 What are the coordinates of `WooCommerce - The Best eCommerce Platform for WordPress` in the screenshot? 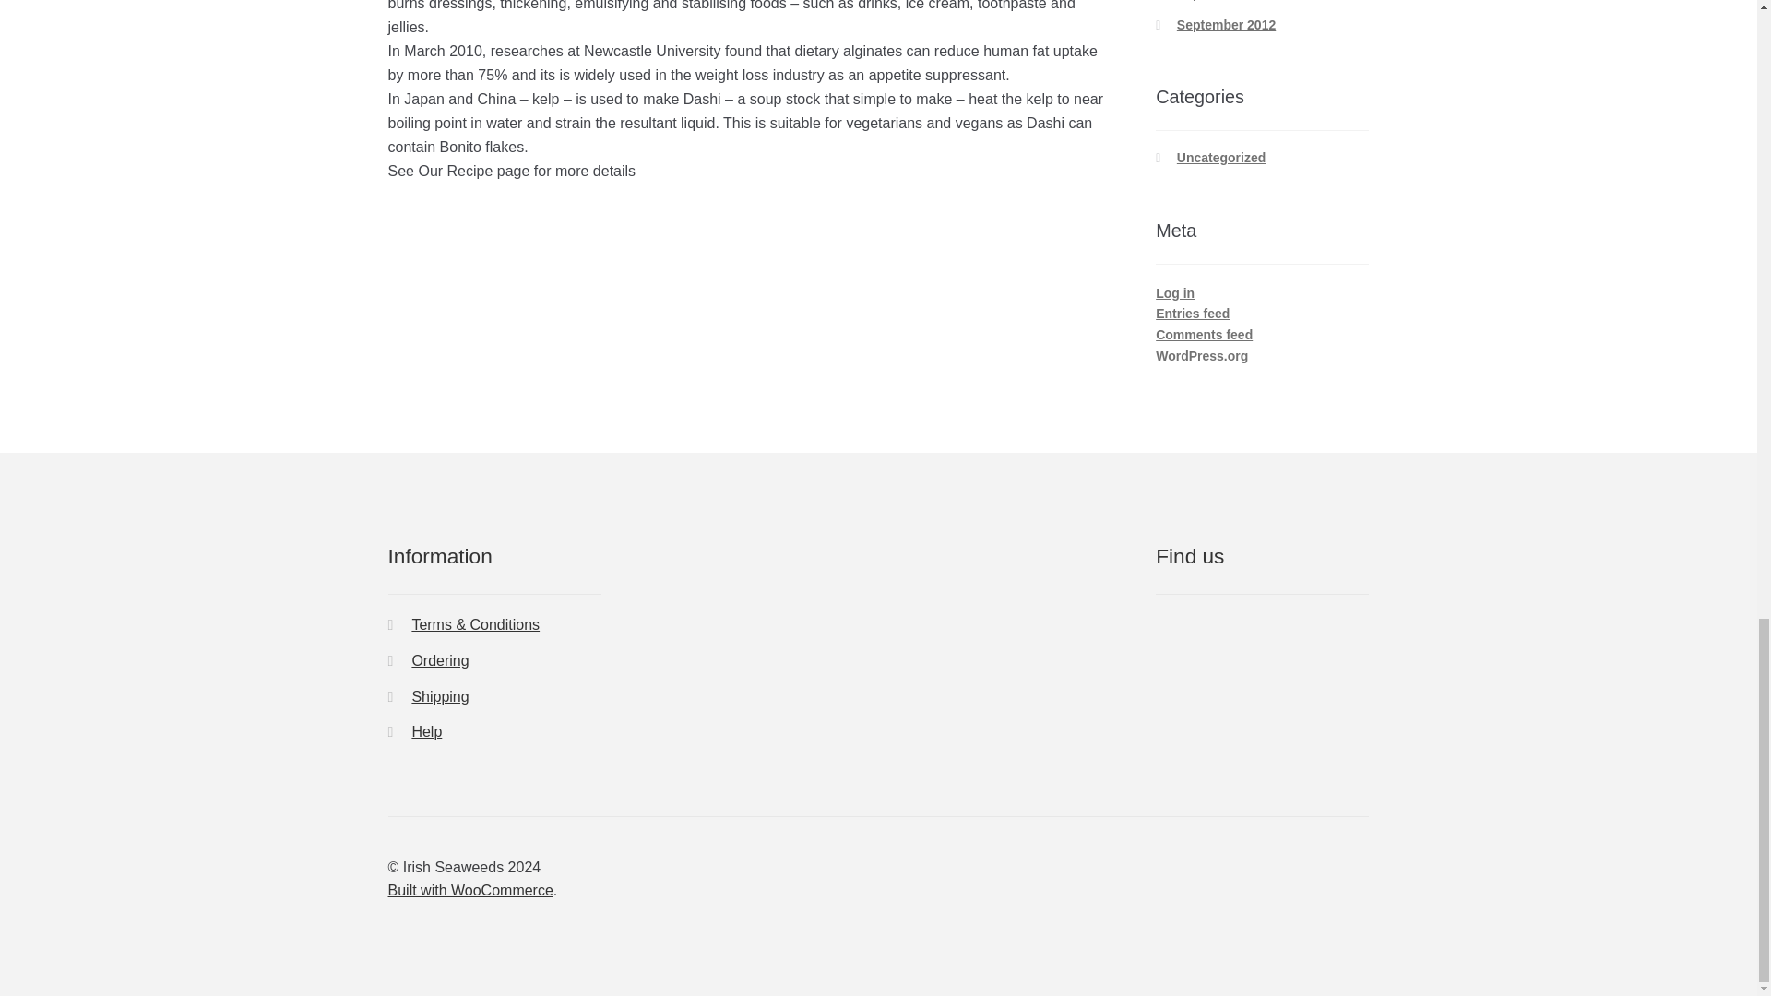 It's located at (470, 890).